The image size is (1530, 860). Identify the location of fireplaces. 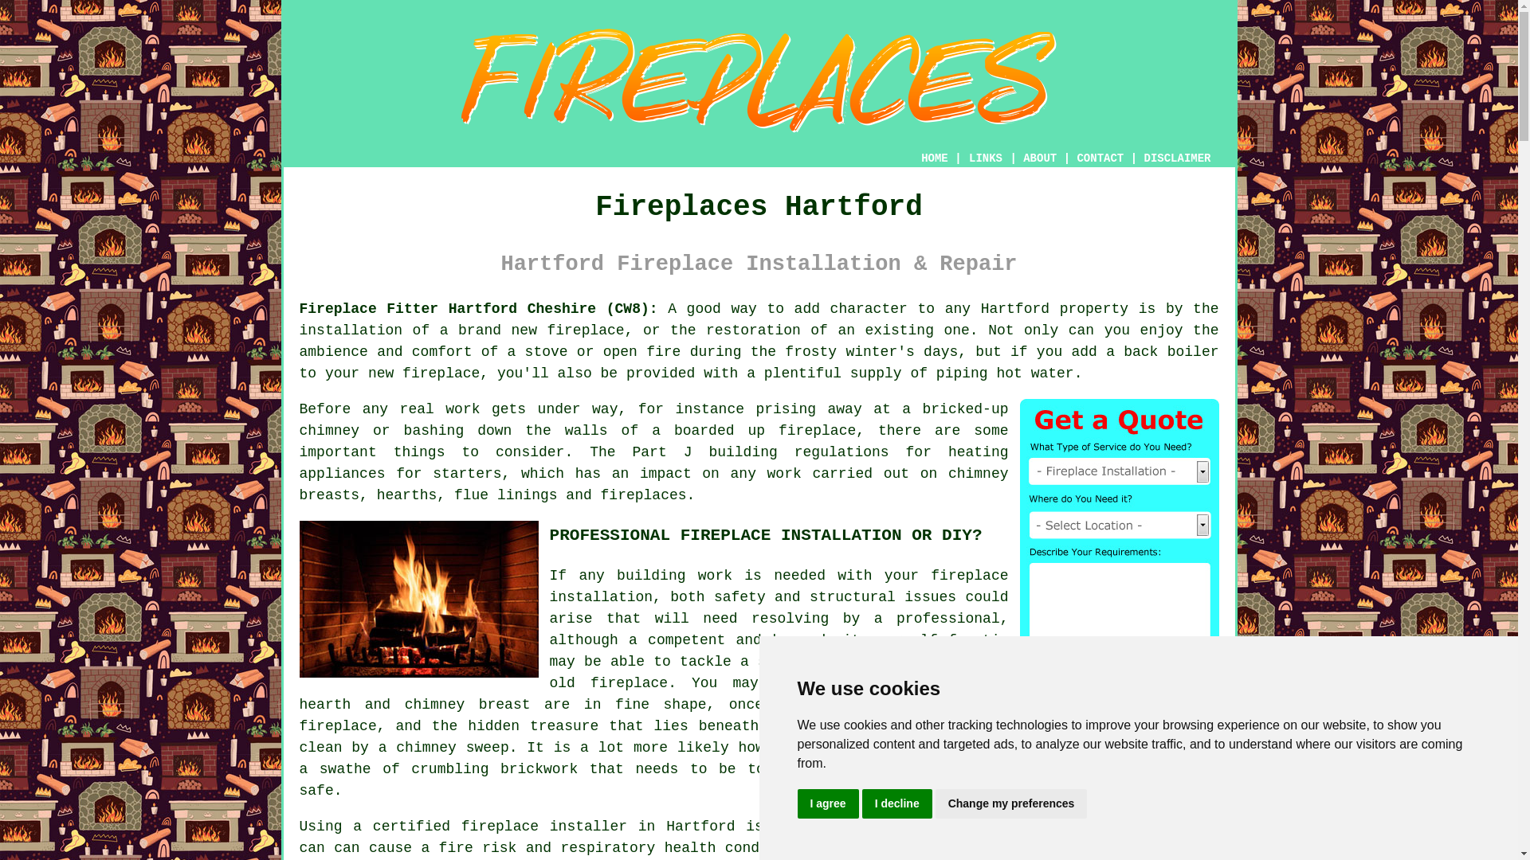
(644, 495).